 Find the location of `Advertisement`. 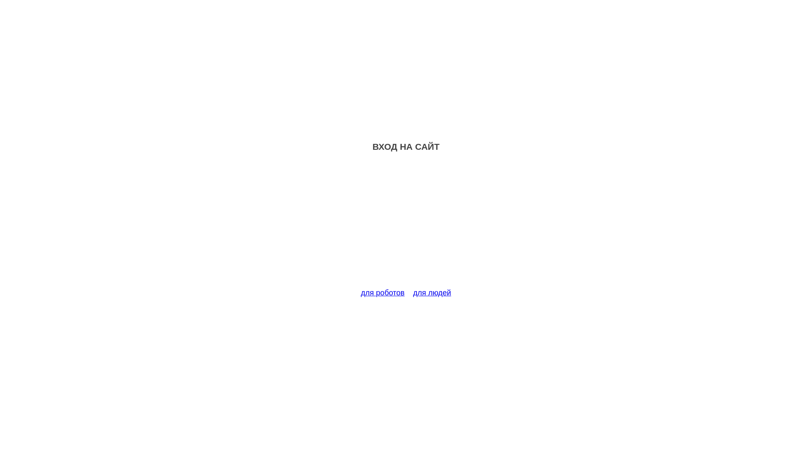

Advertisement is located at coordinates (406, 225).